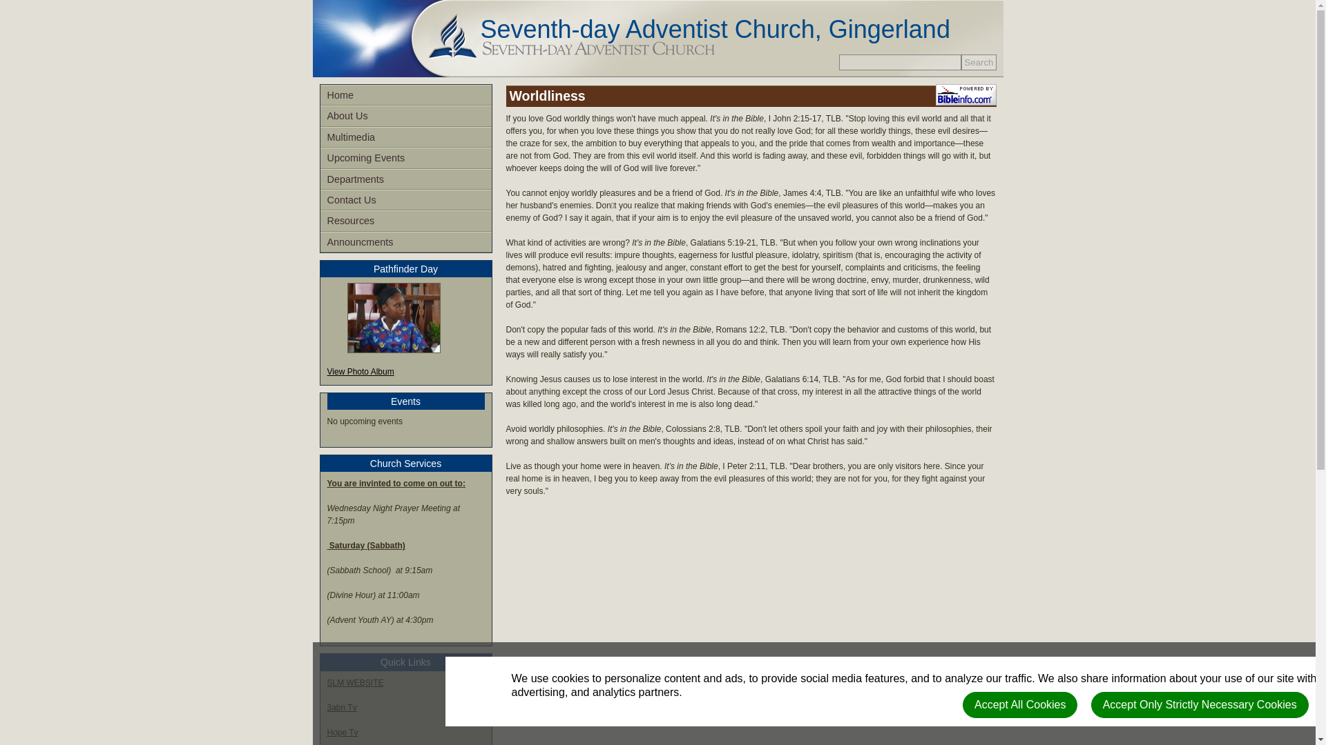 This screenshot has height=745, width=1326. What do you see at coordinates (406, 241) in the screenshot?
I see `Announcments` at bounding box center [406, 241].